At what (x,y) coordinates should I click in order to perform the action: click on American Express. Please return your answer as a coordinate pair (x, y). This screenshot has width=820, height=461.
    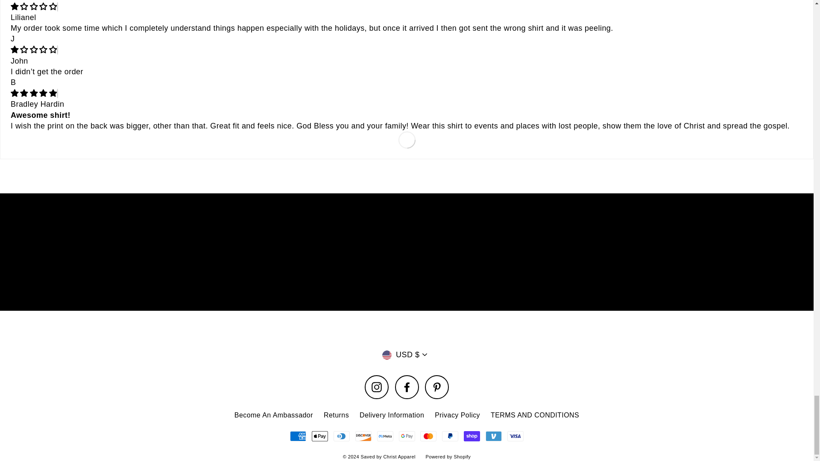
    Looking at the image, I should click on (298, 436).